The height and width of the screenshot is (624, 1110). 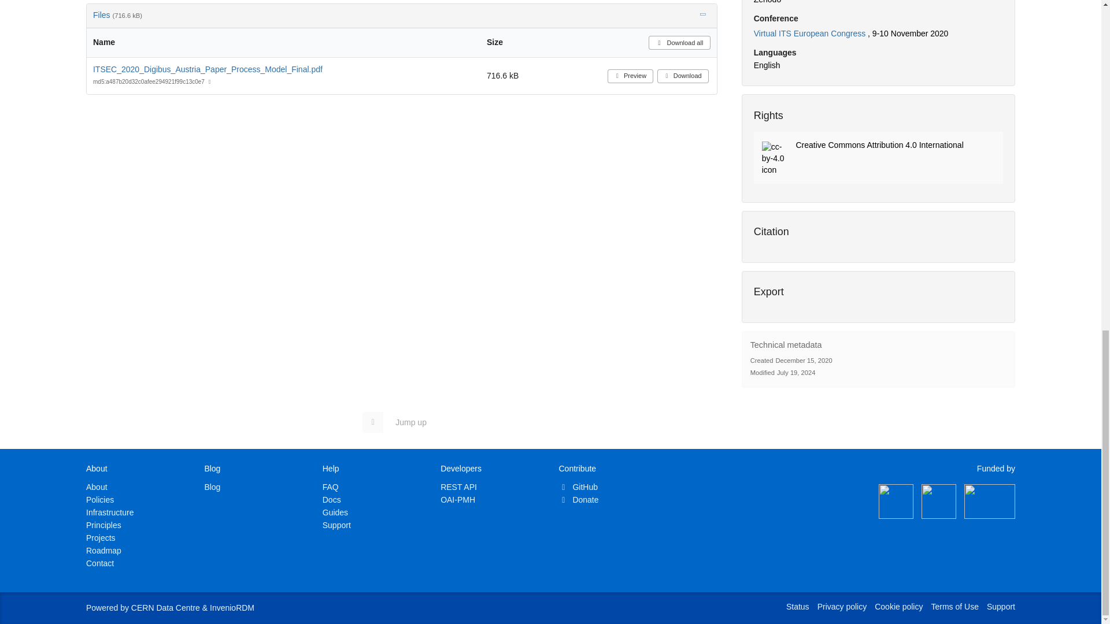 What do you see at coordinates (683, 76) in the screenshot?
I see `Download` at bounding box center [683, 76].